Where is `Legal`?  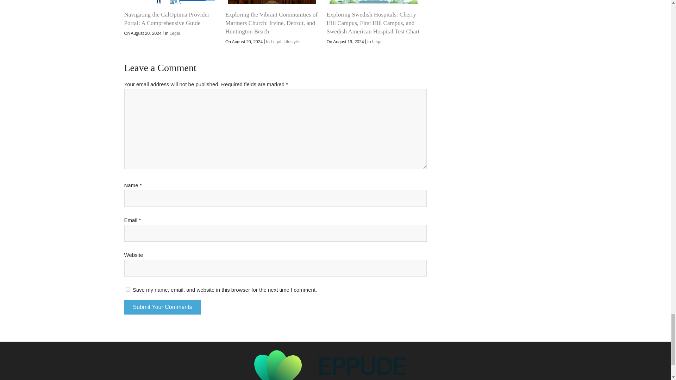 Legal is located at coordinates (175, 33).